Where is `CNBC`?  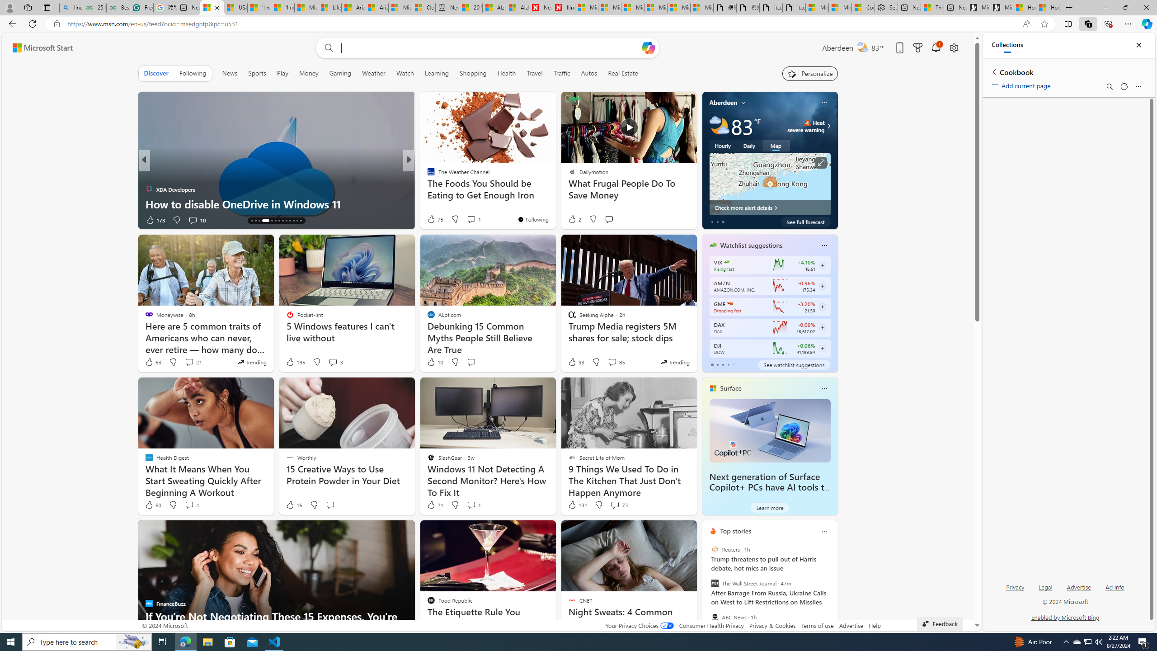 CNBC is located at coordinates (427, 175).